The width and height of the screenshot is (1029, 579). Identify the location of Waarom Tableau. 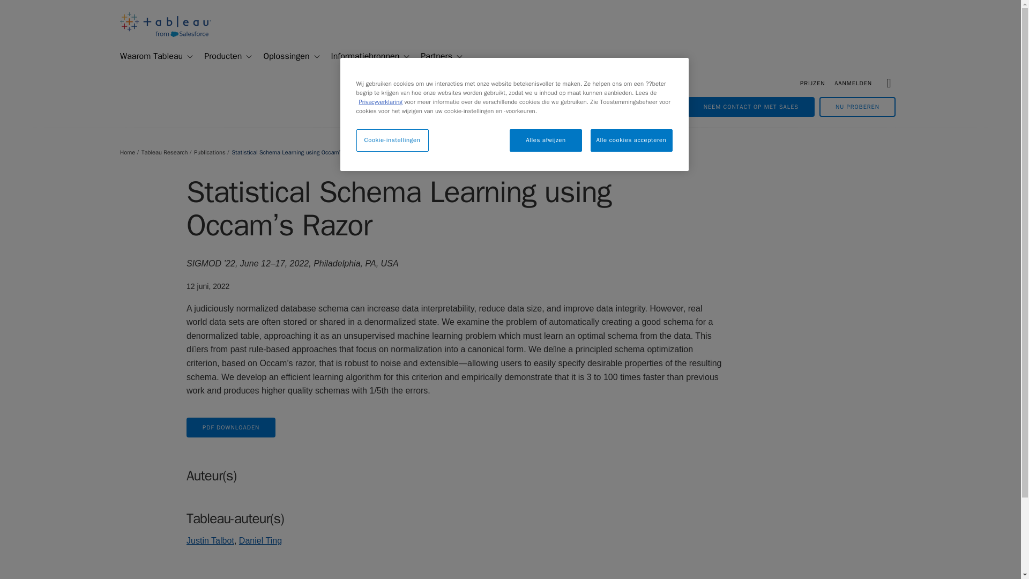
(147, 56).